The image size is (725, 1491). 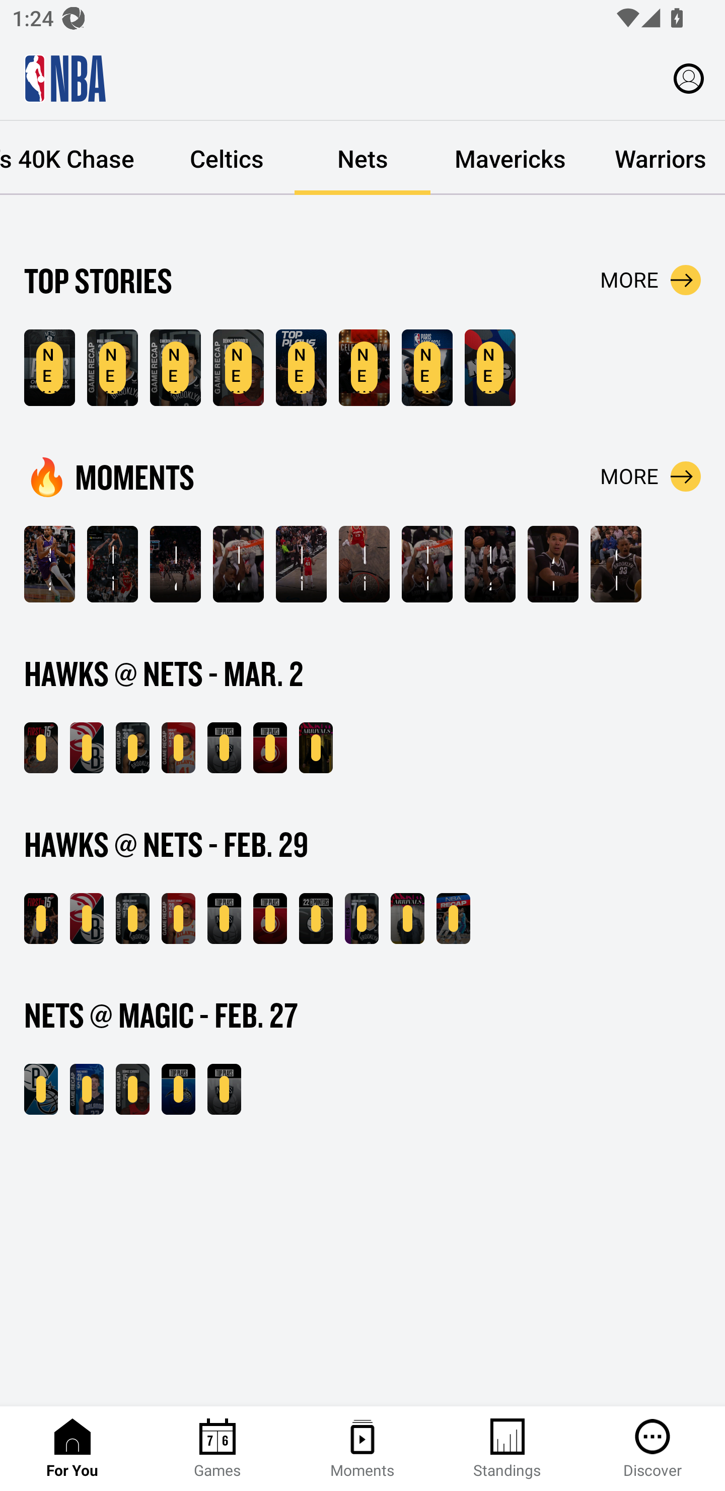 What do you see at coordinates (132, 748) in the screenshot?
I see `NEW Highlights From Mikal Bridges' 38-Point Game` at bounding box center [132, 748].